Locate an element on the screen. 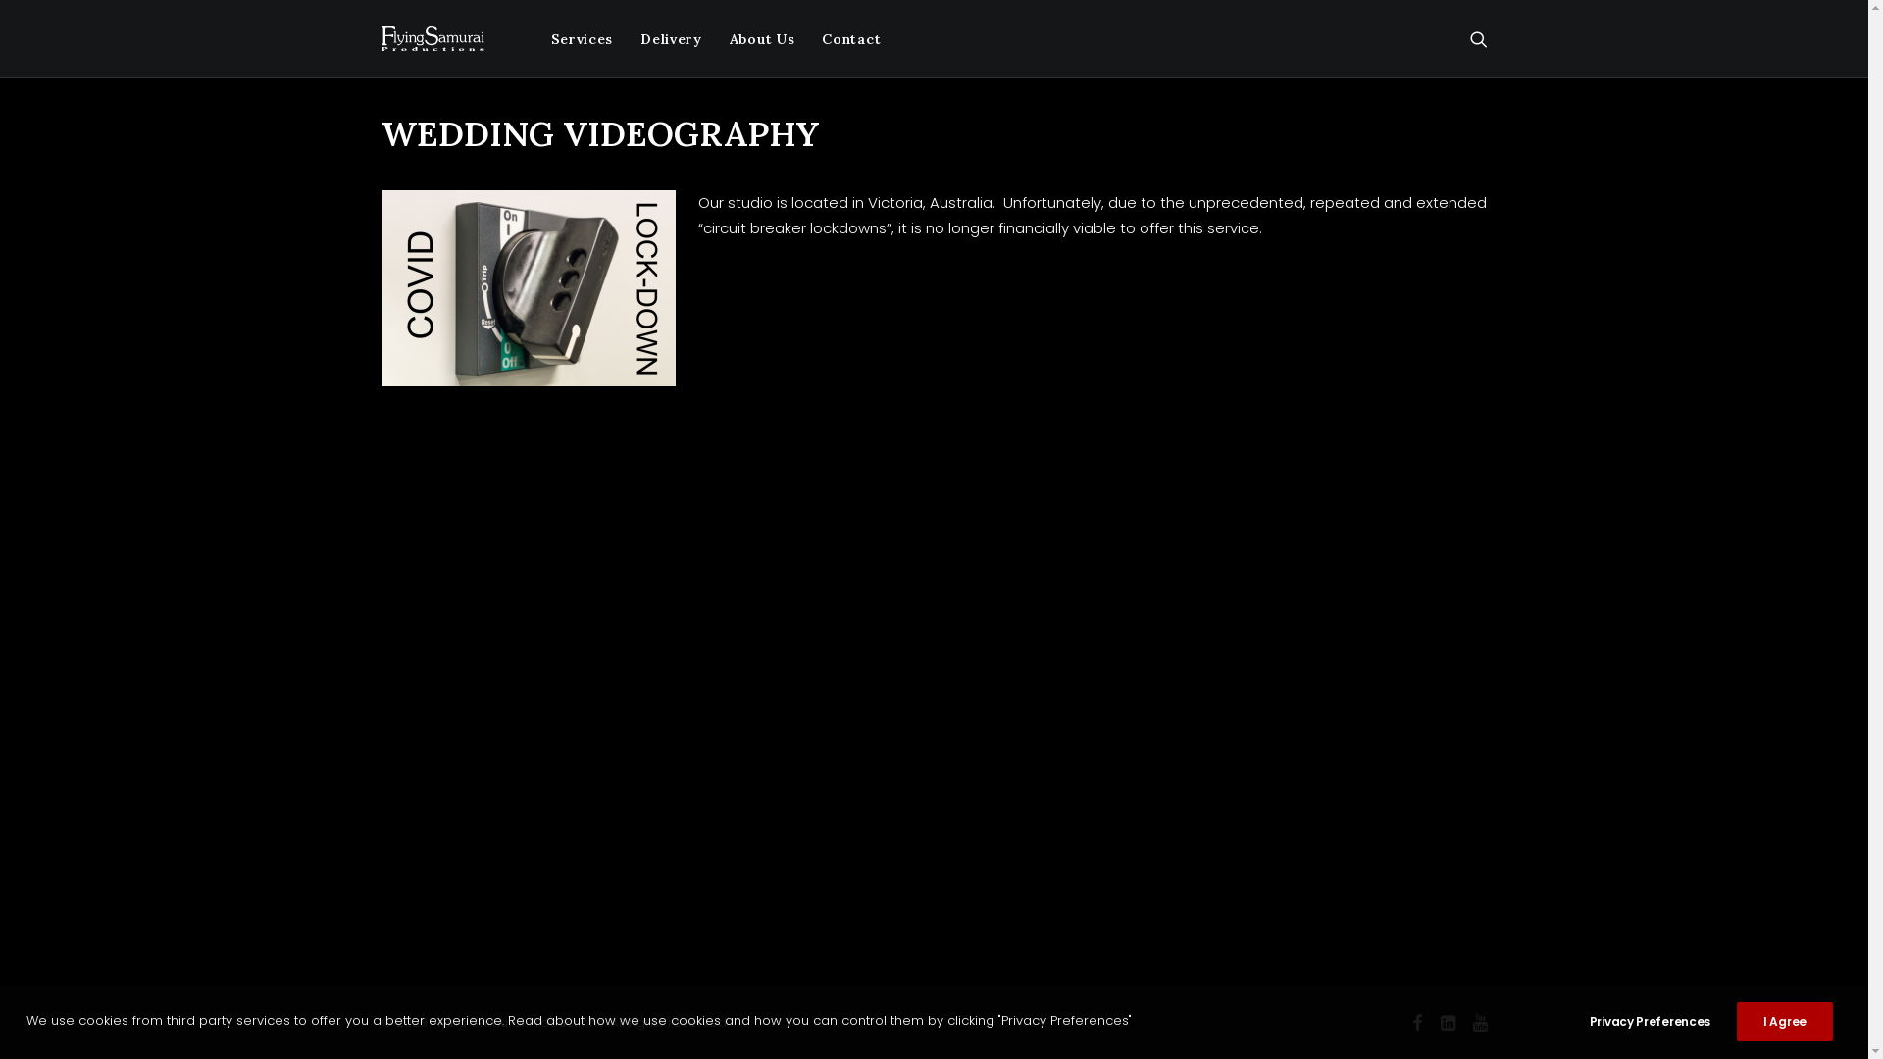  Contact is located at coordinates (844, 39).